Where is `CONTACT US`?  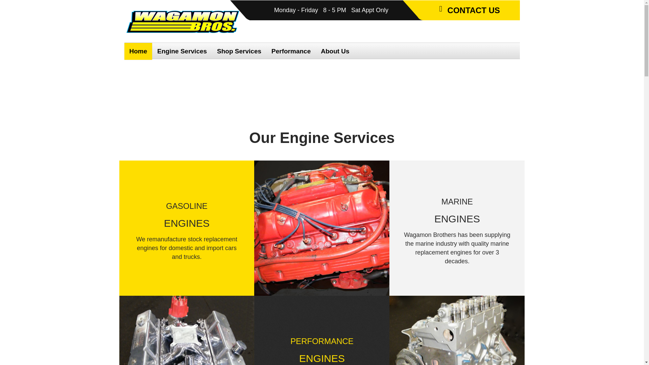
CONTACT US is located at coordinates (468, 10).